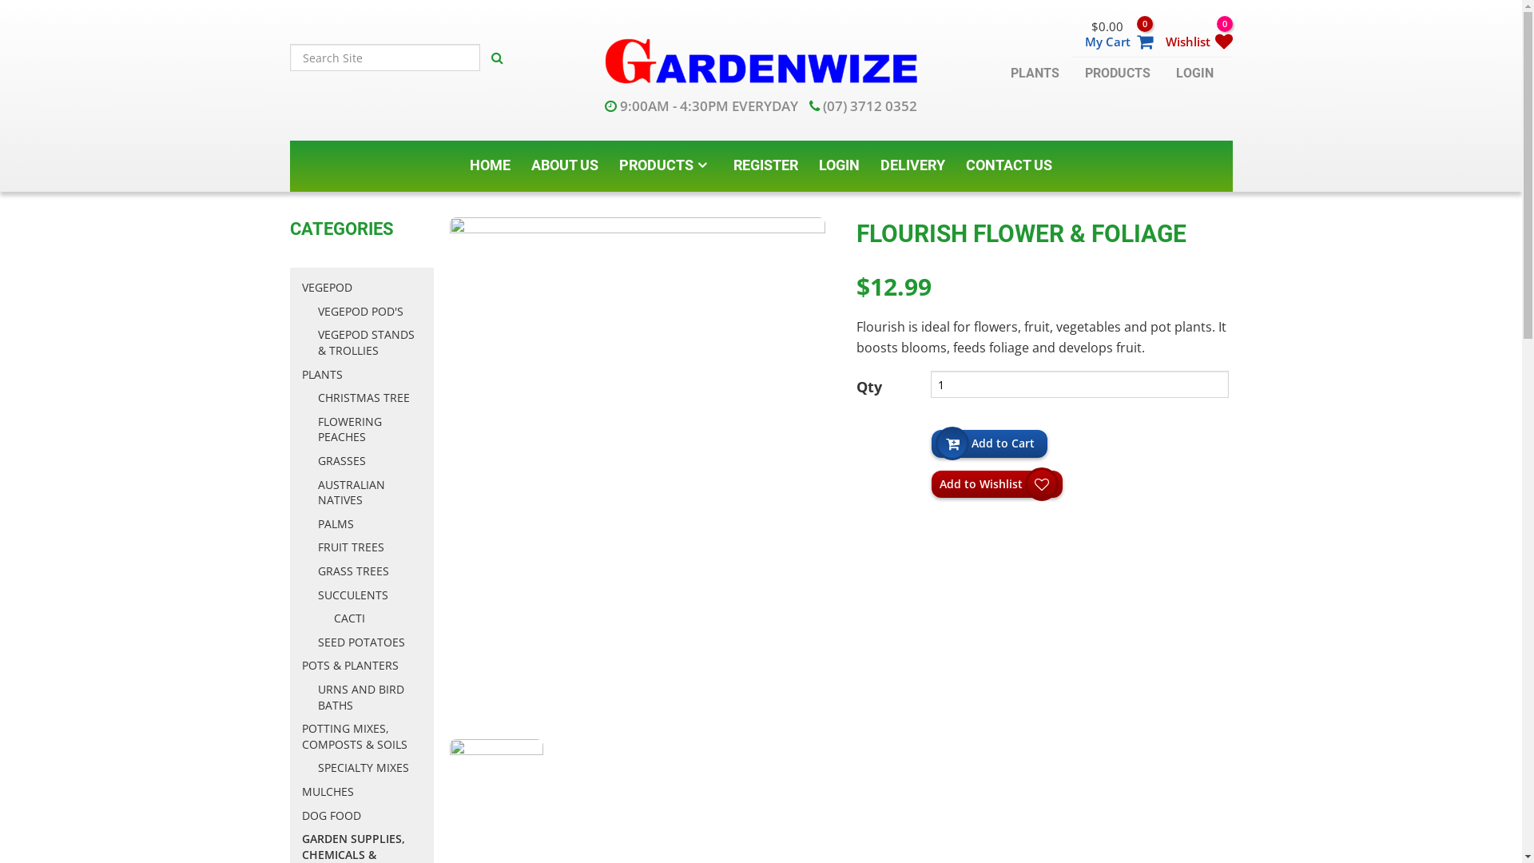 Image resolution: width=1534 pixels, height=863 pixels. I want to click on SPECIALTY MIXES, so click(370, 768).